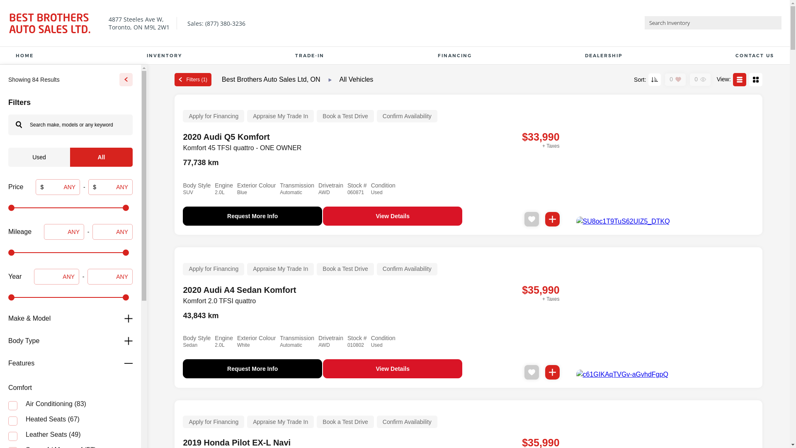 The image size is (796, 448). I want to click on HOME, so click(25, 56).